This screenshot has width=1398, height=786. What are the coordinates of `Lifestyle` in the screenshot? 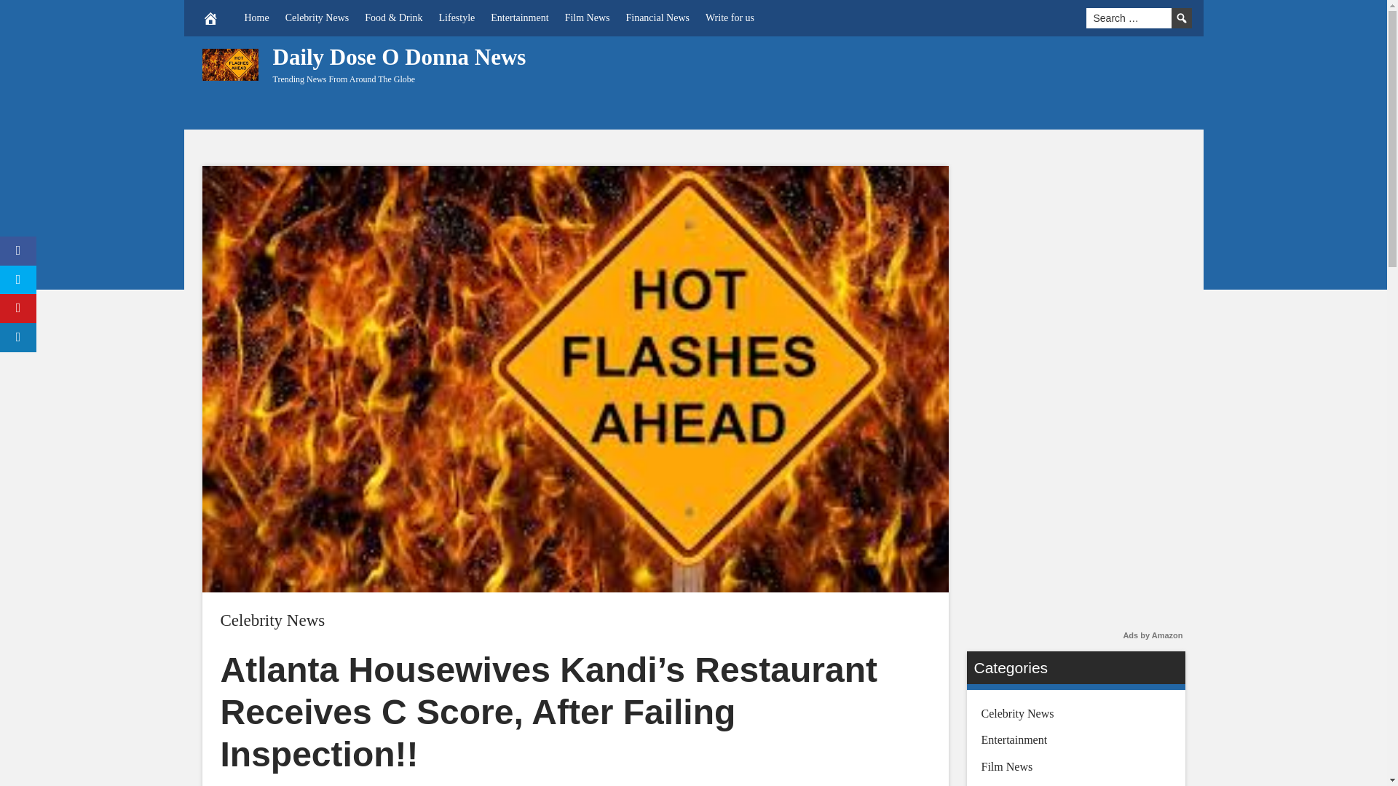 It's located at (457, 17).